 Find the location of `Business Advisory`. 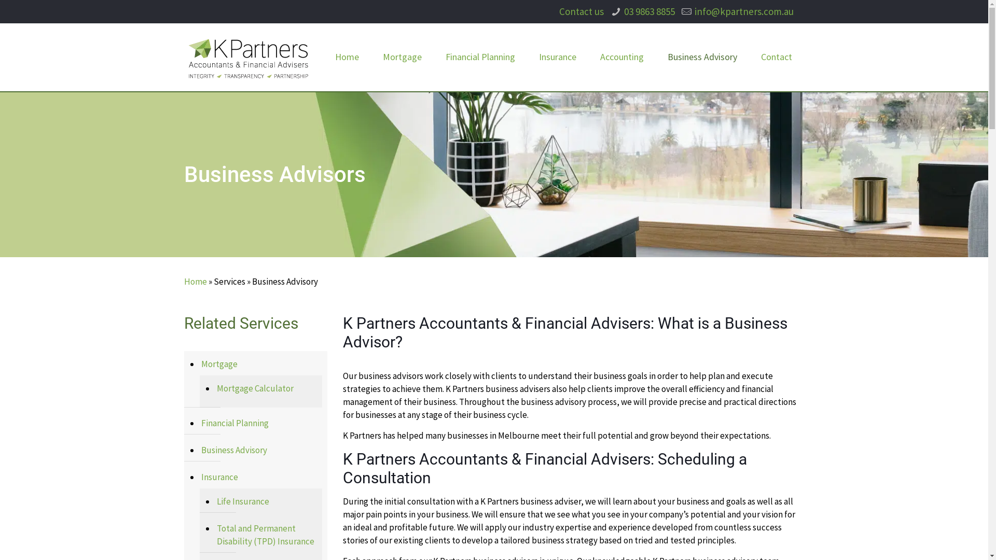

Business Advisory is located at coordinates (261, 451).